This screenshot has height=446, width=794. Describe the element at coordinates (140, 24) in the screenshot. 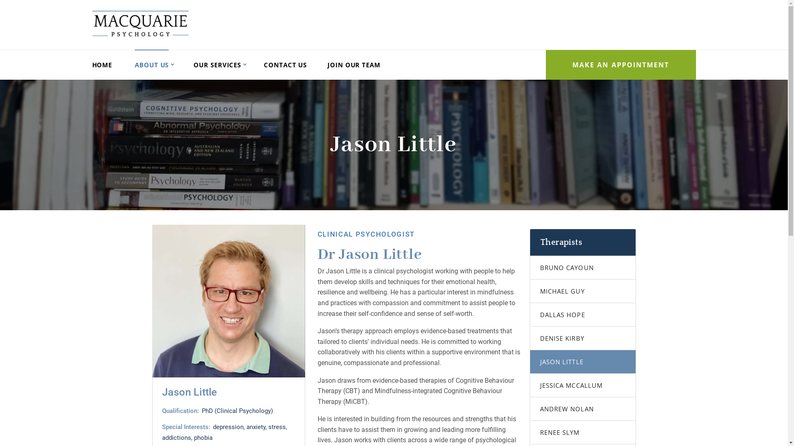

I see `Macquarie Psychology` at that location.